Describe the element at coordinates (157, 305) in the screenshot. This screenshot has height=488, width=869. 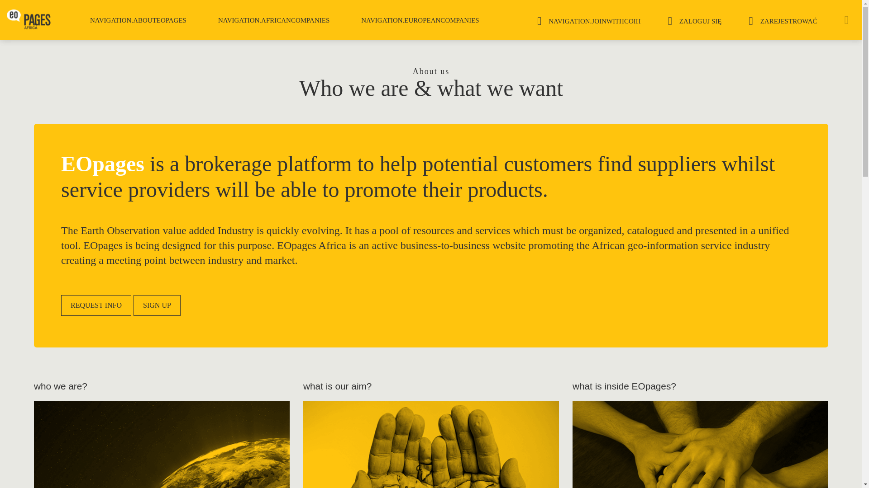
I see `SIGN UP` at that location.